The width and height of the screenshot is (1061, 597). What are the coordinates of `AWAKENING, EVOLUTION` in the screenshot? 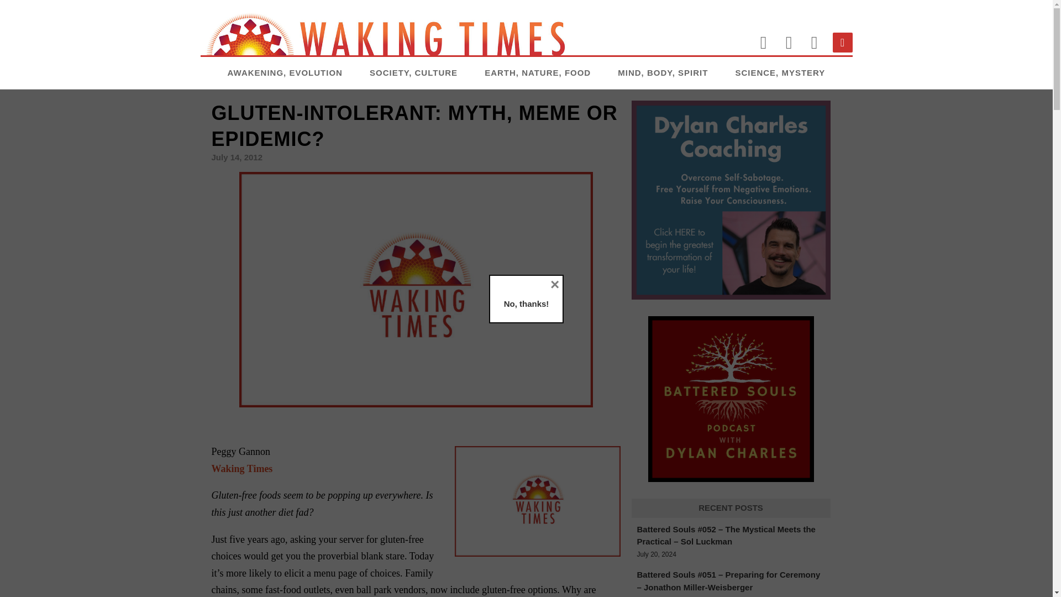 It's located at (285, 72).